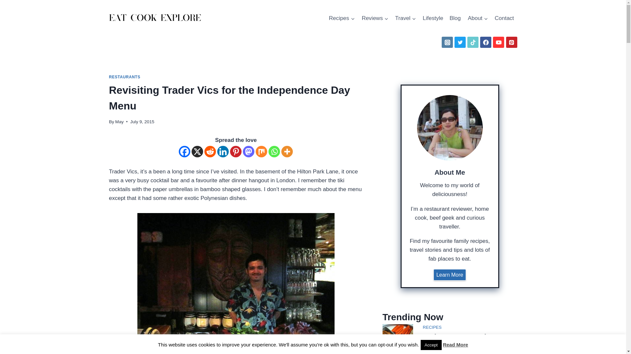  I want to click on Recipes, so click(342, 18).